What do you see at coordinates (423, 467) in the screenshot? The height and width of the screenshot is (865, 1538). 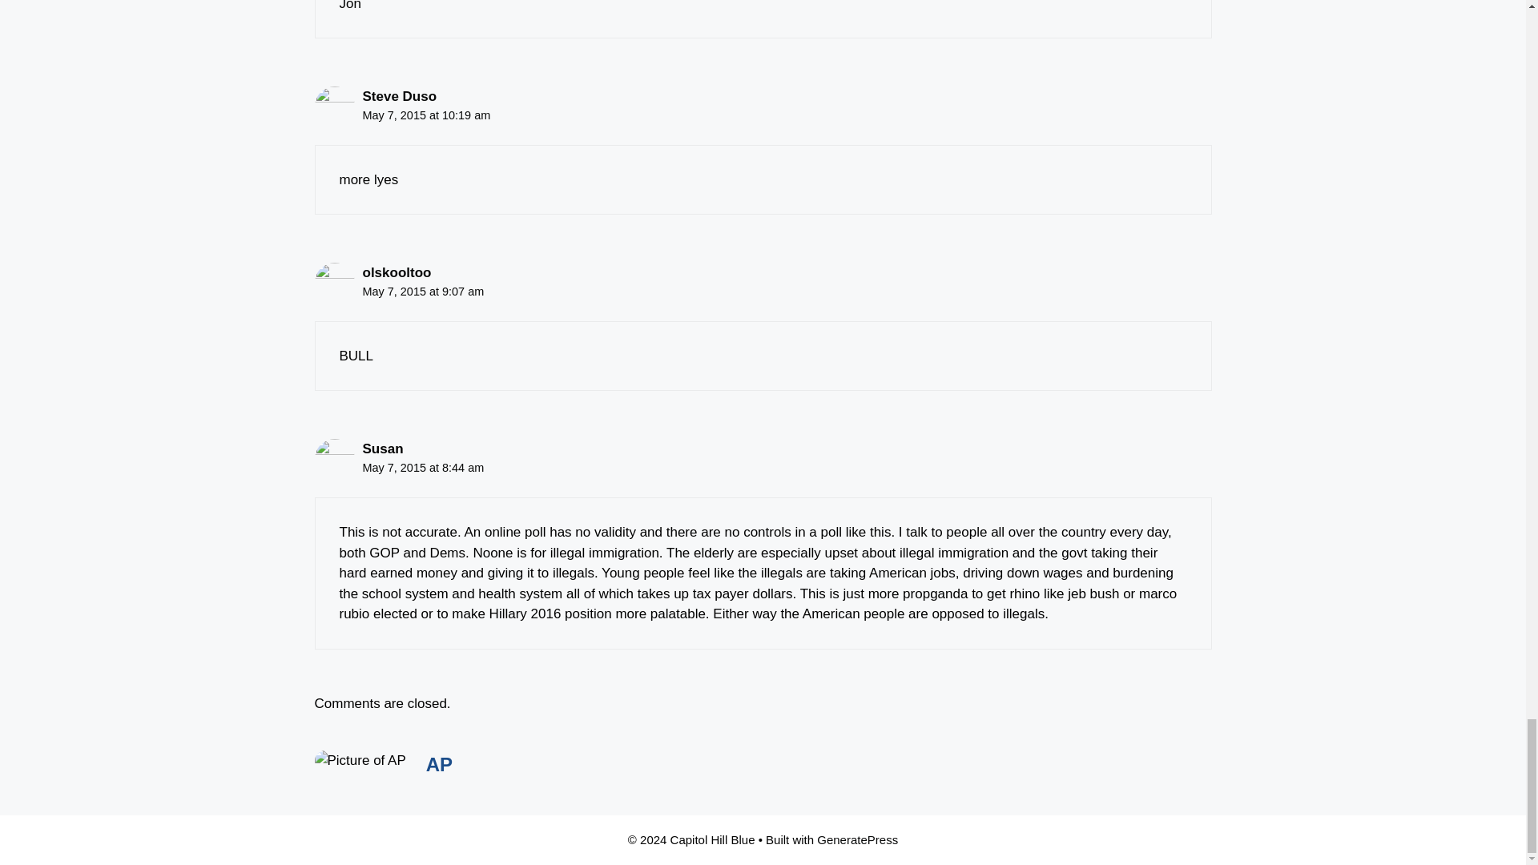 I see `May 7, 2015 at 8:44 am` at bounding box center [423, 467].